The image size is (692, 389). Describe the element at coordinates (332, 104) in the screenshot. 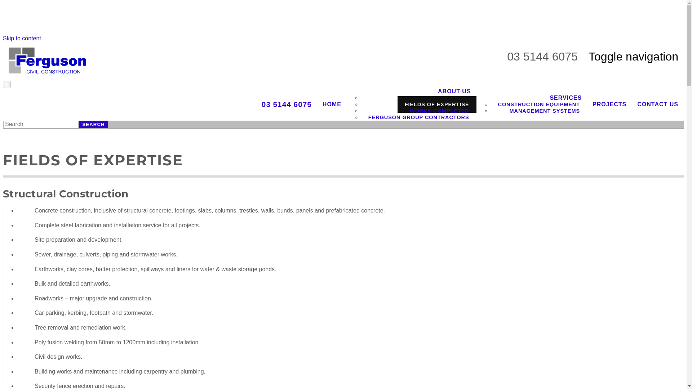

I see `HOME` at that location.